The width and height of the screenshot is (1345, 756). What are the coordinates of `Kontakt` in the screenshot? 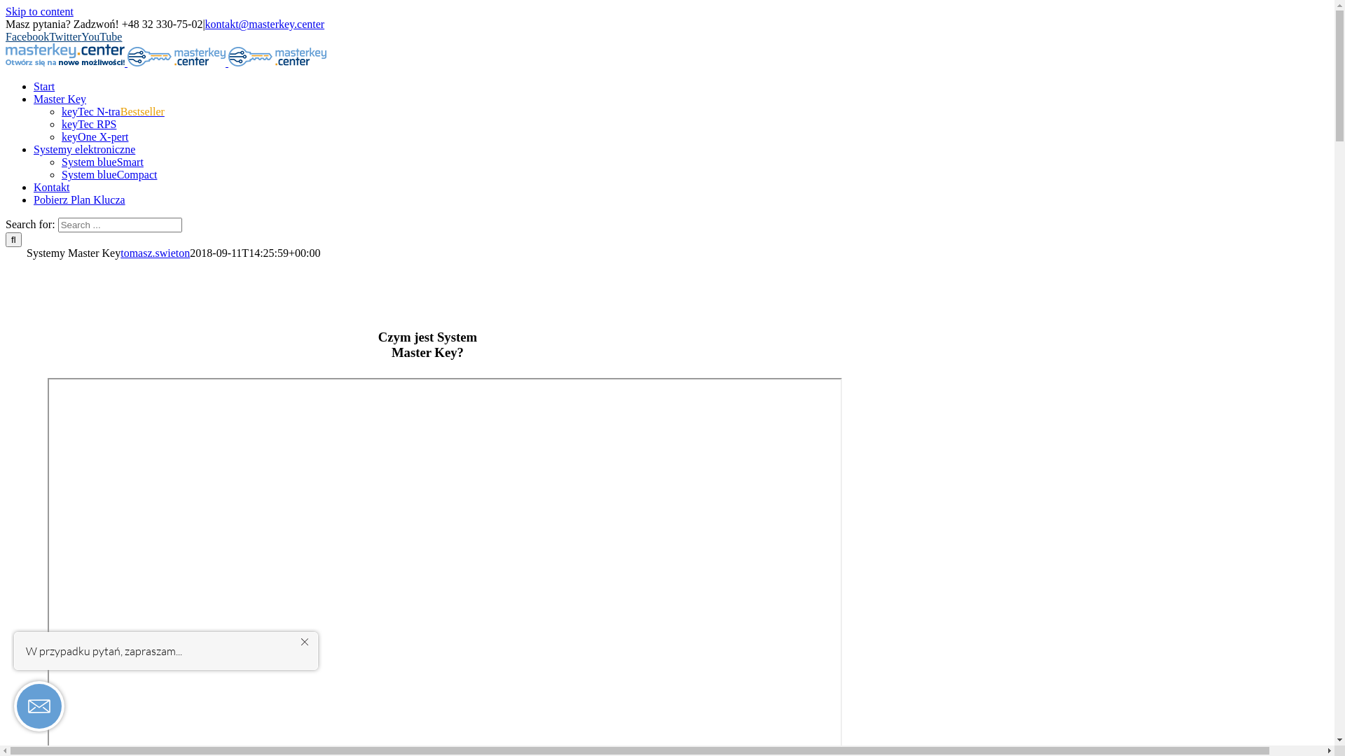 It's located at (52, 188).